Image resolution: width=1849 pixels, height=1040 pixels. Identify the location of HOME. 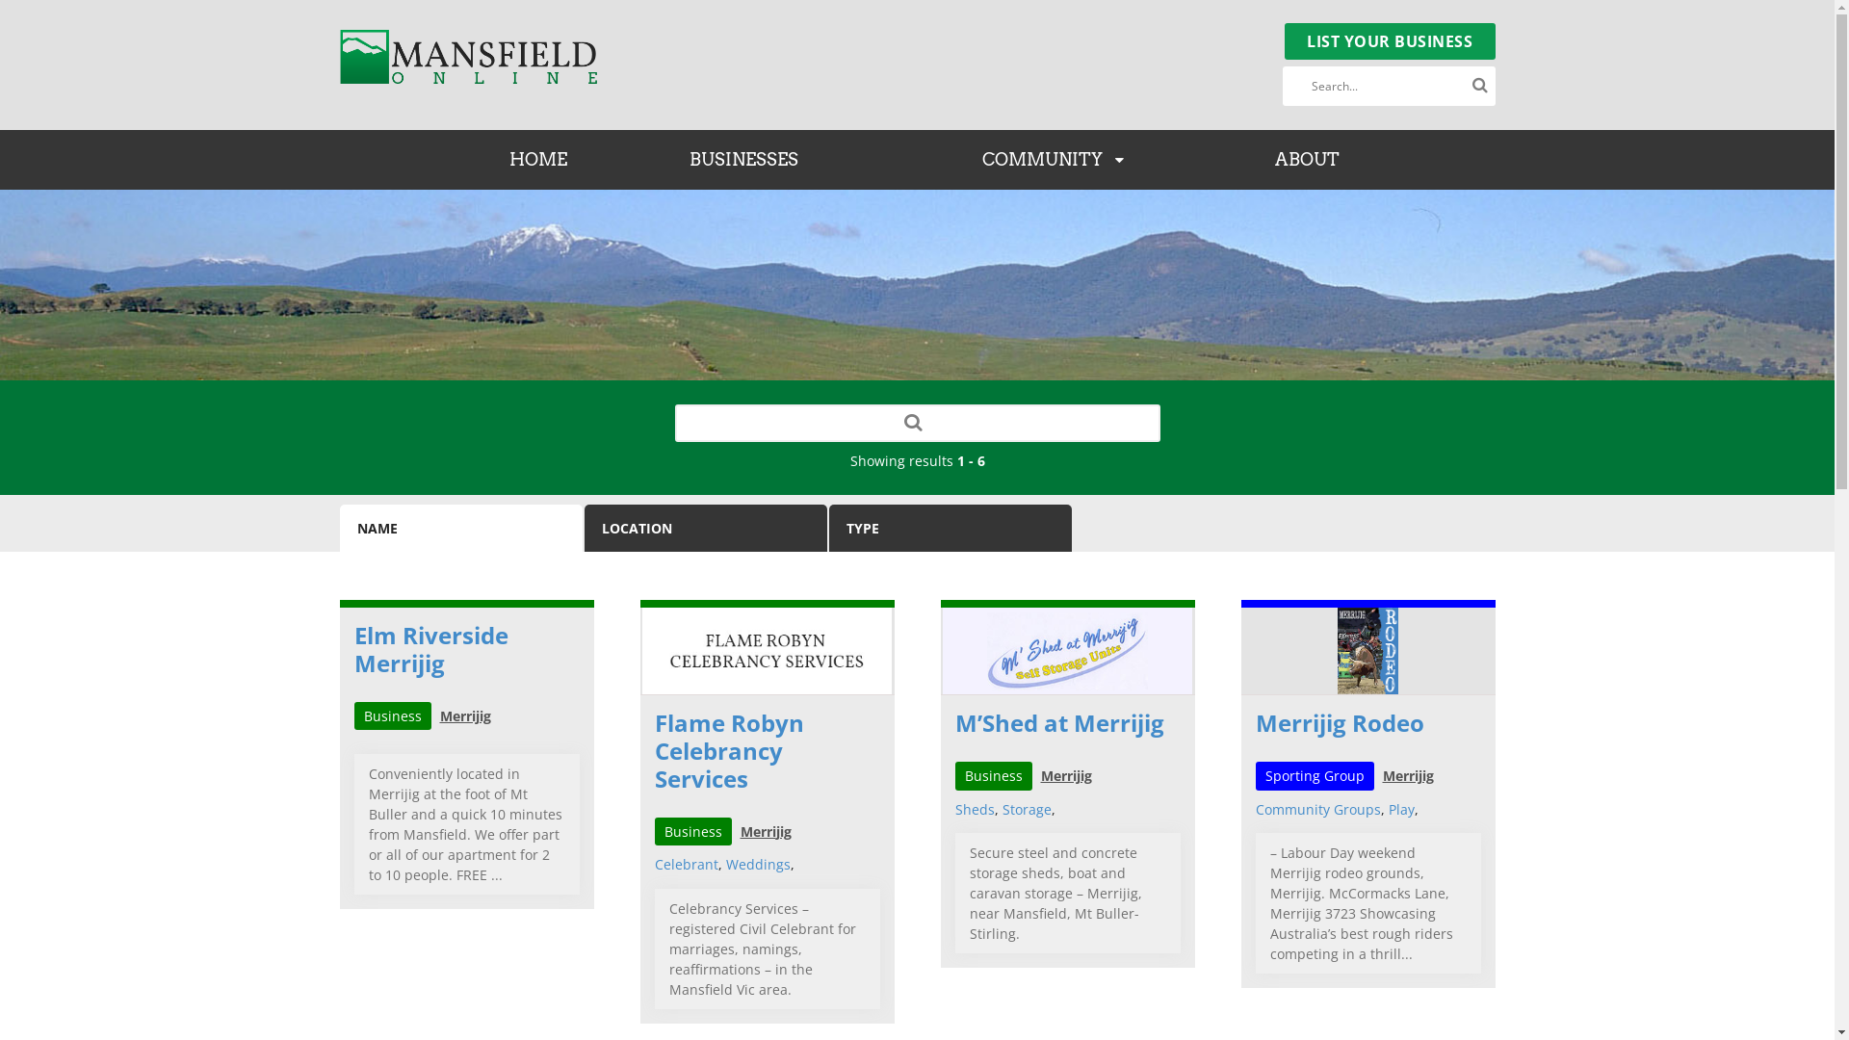
(538, 160).